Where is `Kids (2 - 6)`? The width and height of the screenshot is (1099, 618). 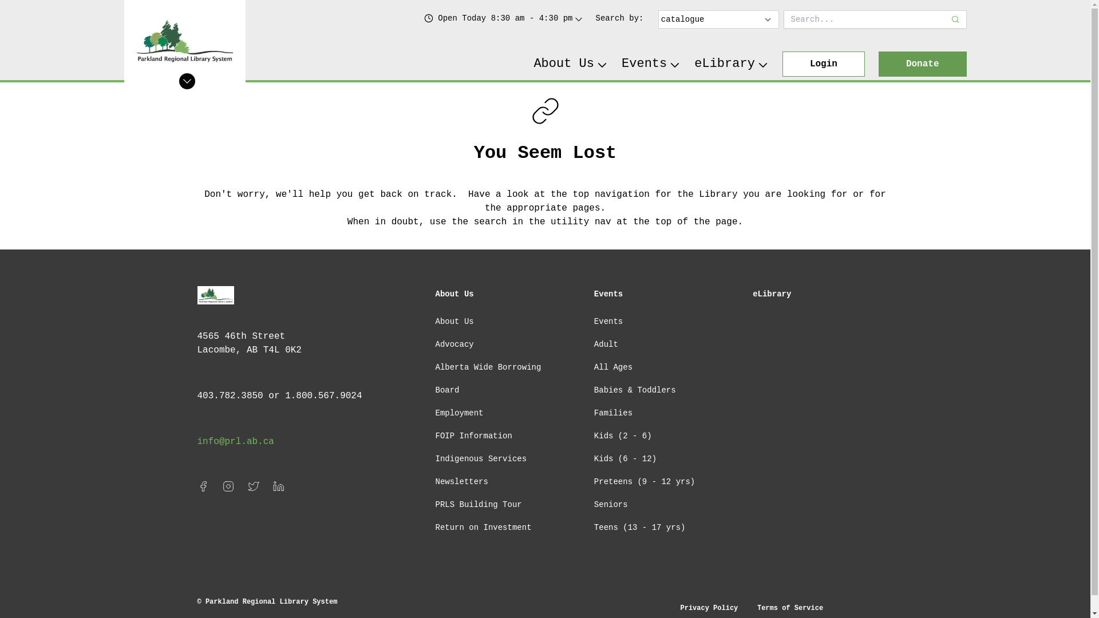 Kids (2 - 6) is located at coordinates (623, 436).